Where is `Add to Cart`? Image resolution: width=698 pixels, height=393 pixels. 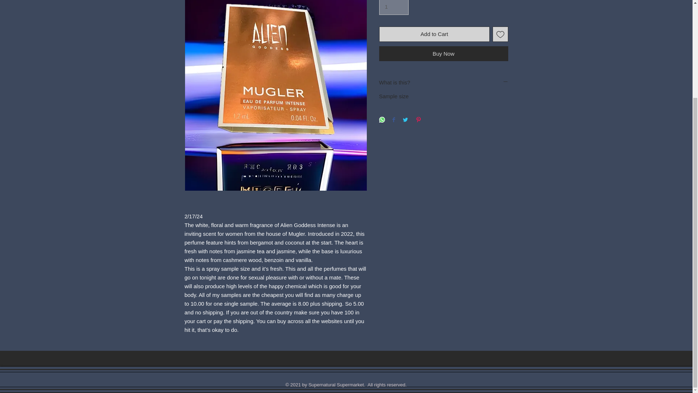
Add to Cart is located at coordinates (434, 34).